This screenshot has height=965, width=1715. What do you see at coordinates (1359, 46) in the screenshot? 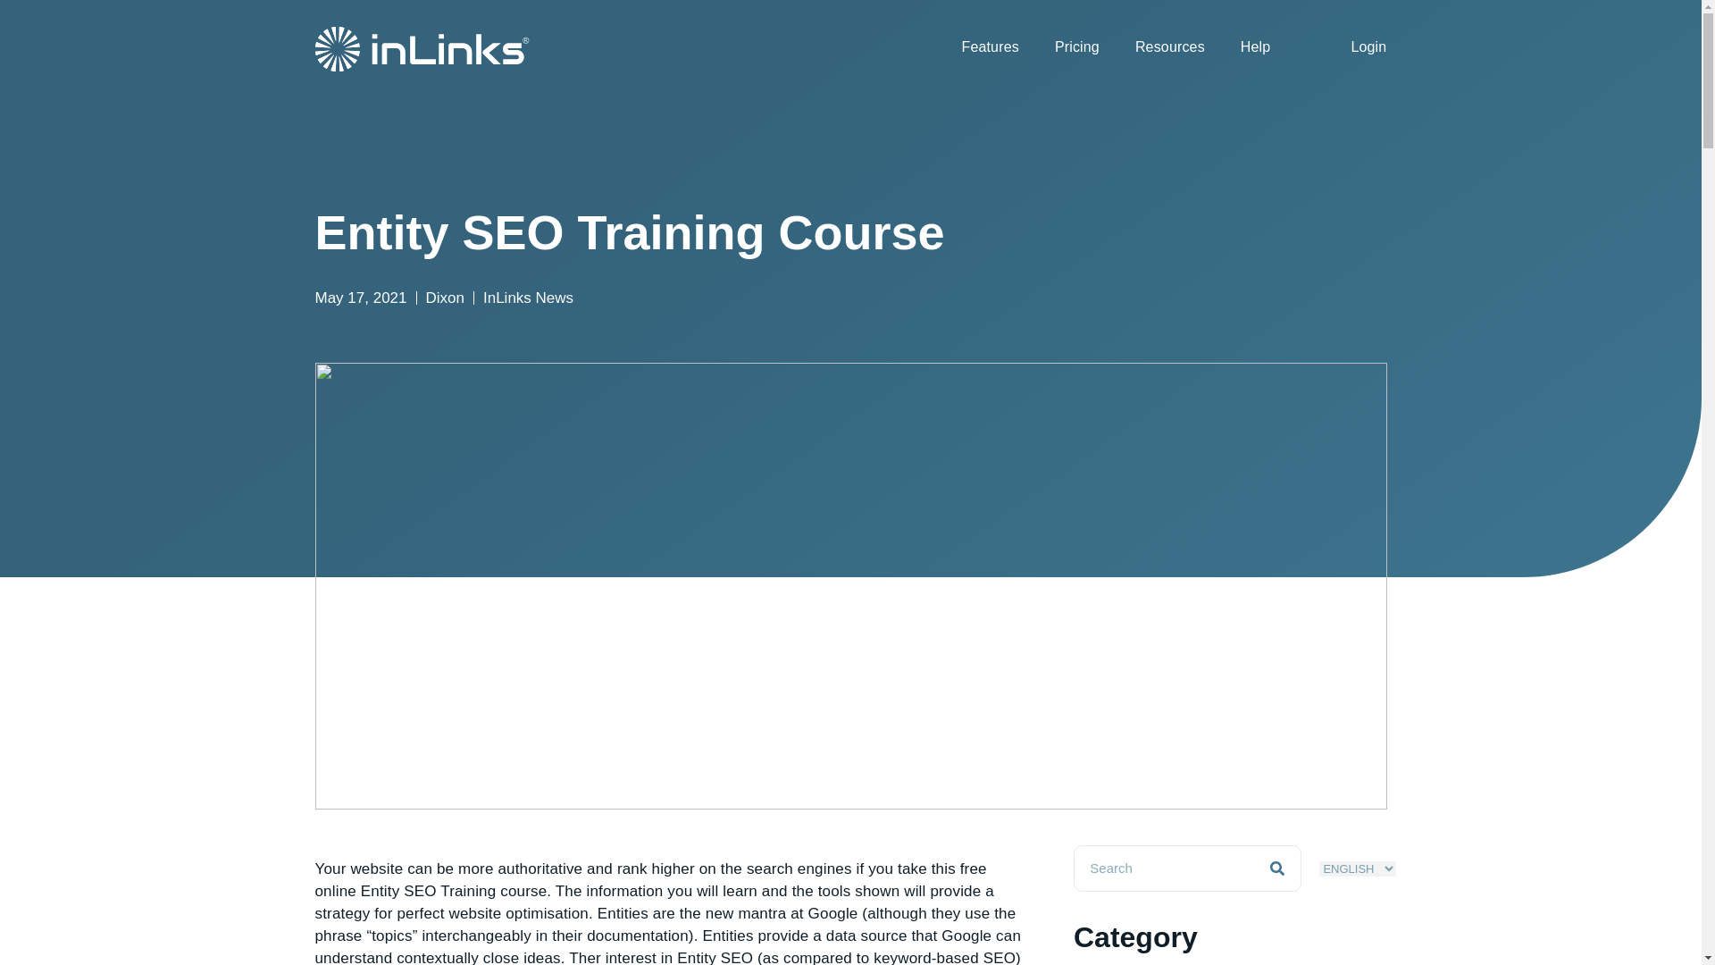
I see `Login` at bounding box center [1359, 46].